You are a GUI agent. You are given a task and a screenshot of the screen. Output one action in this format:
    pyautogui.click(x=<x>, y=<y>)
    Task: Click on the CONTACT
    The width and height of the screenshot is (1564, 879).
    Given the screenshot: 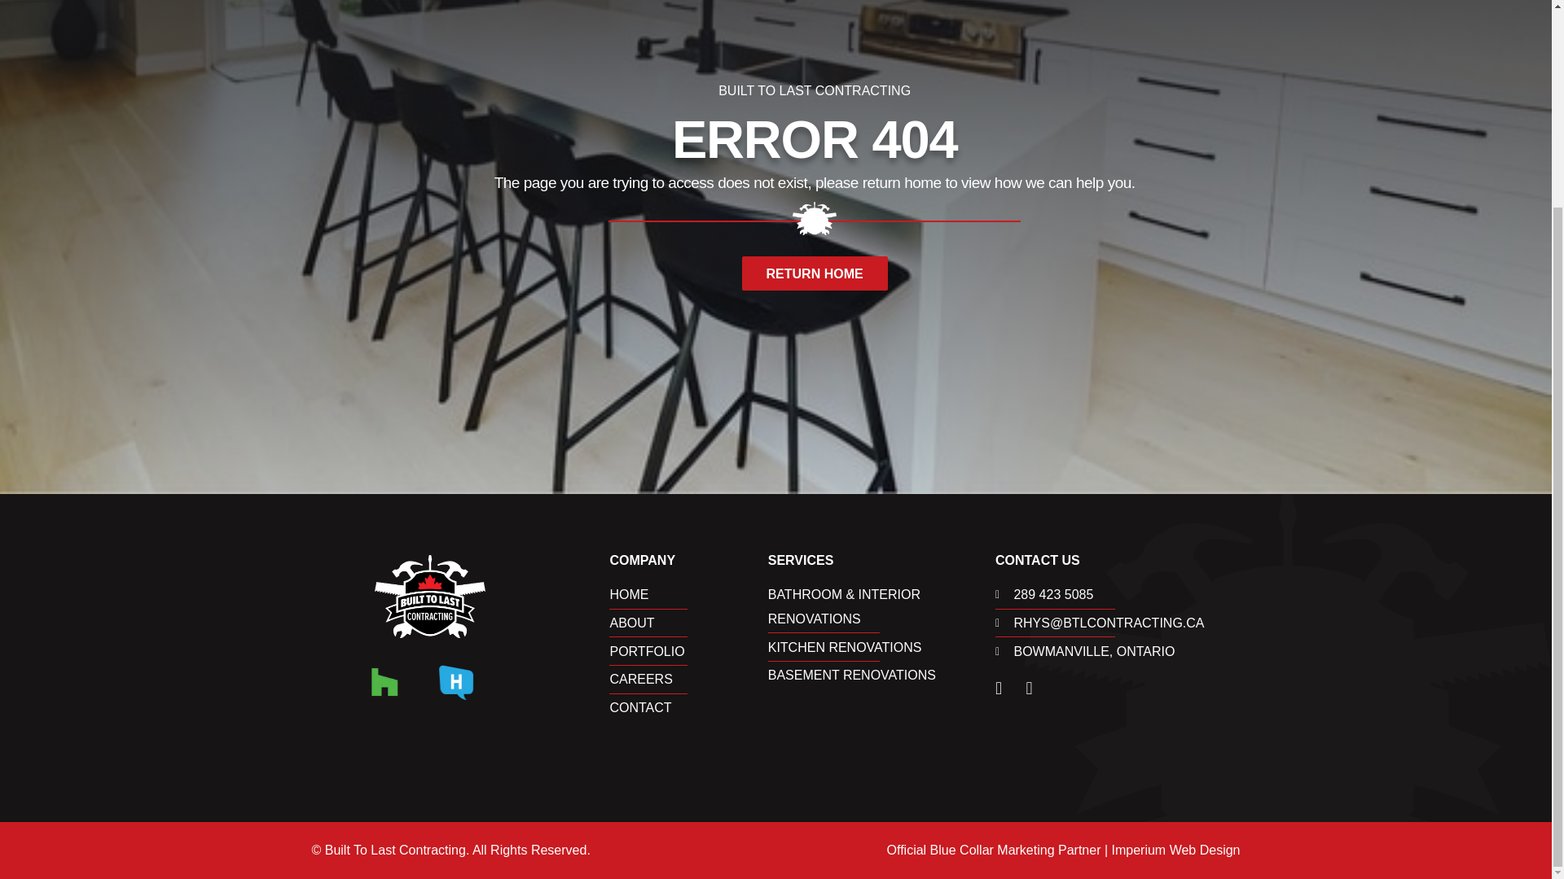 What is the action you would take?
    pyautogui.click(x=688, y=708)
    